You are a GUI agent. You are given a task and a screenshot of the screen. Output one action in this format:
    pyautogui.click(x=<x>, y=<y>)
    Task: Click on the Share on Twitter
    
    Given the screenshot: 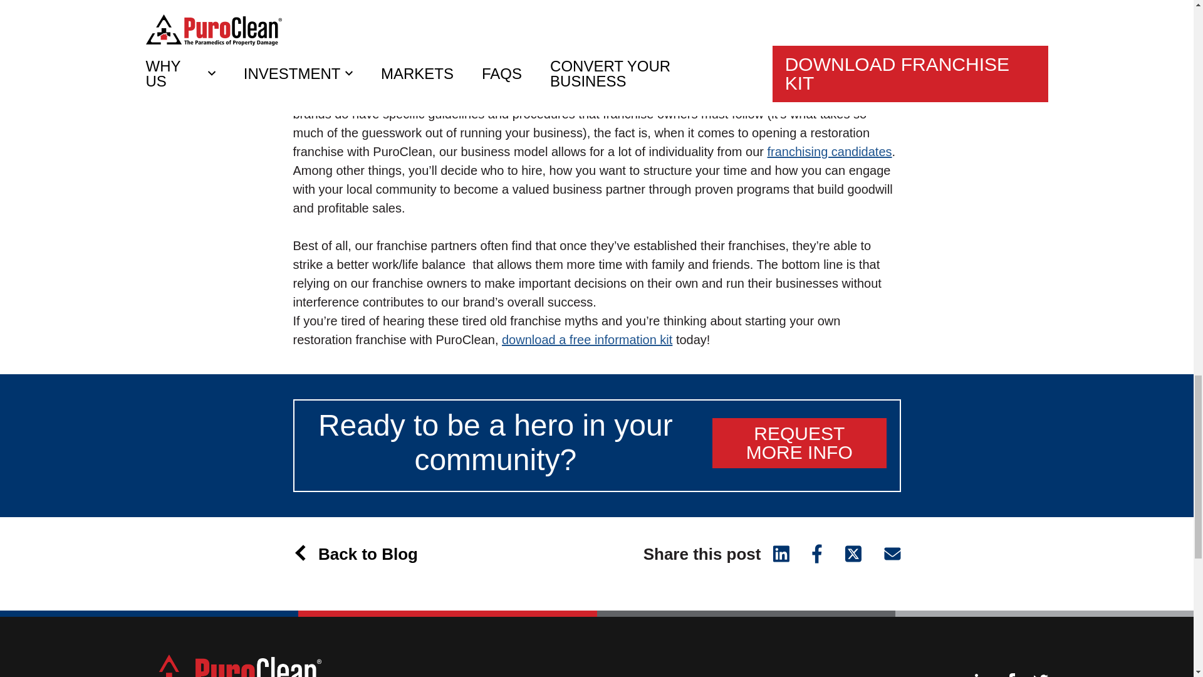 What is the action you would take?
    pyautogui.click(x=853, y=552)
    